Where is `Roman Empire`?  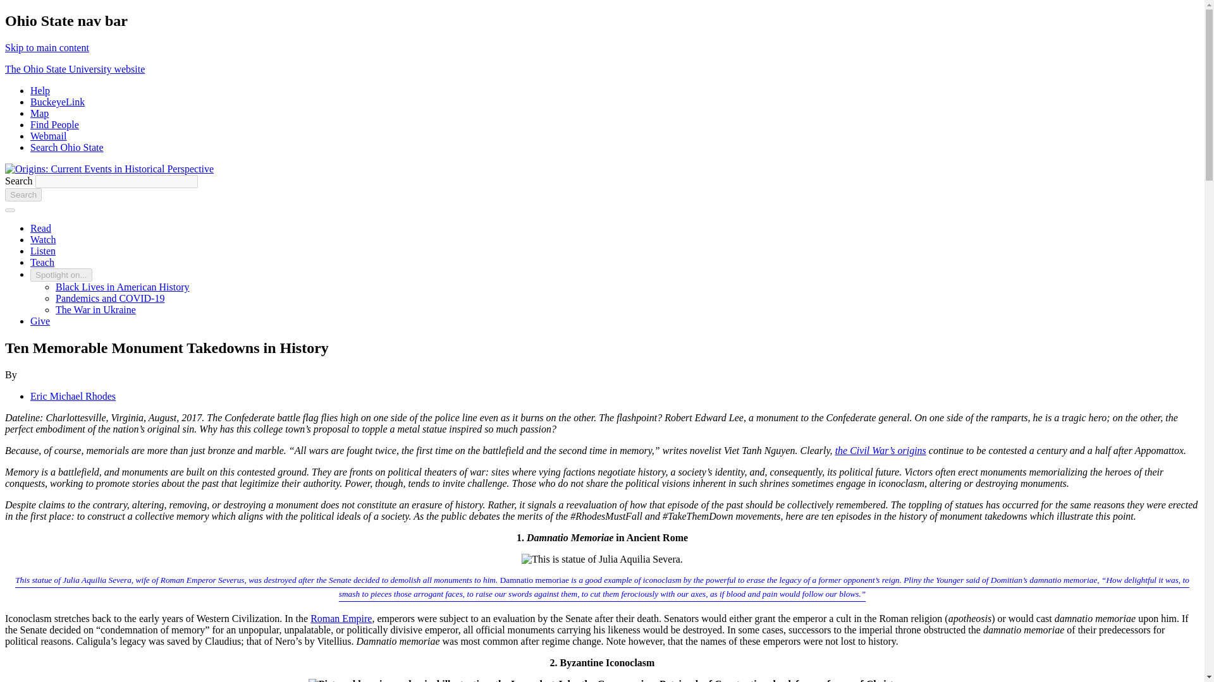
Roman Empire is located at coordinates (341, 618).